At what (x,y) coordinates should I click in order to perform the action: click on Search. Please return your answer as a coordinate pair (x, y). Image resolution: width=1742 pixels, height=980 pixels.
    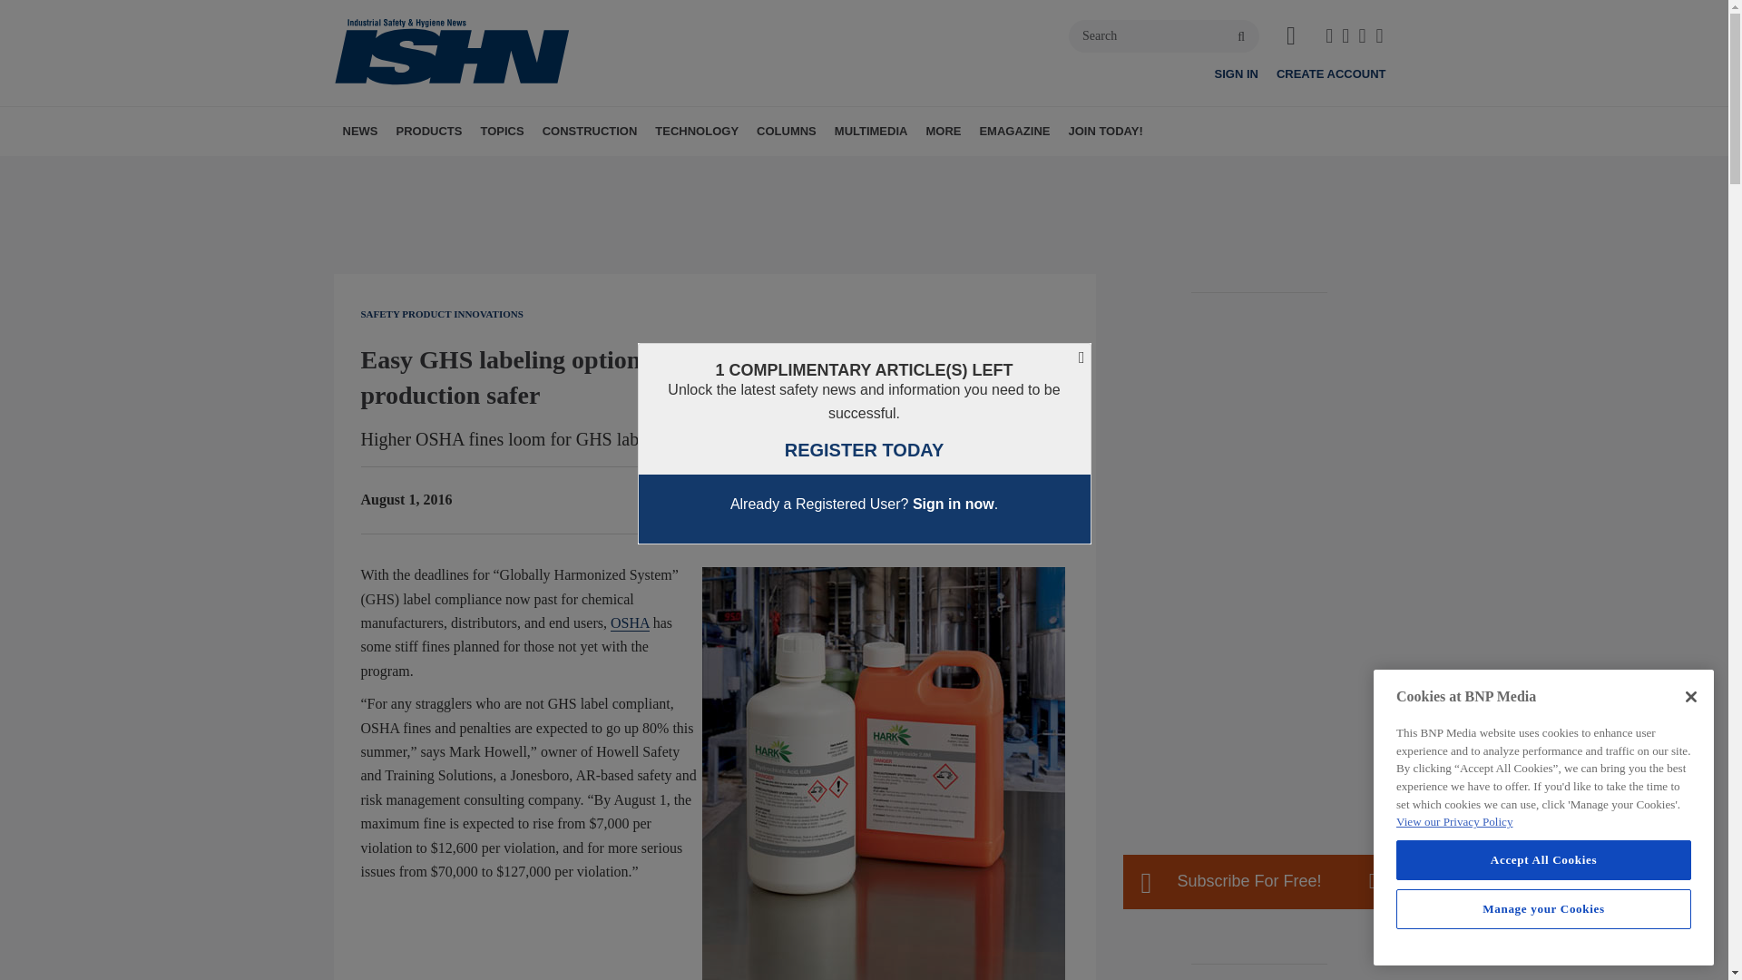
    Looking at the image, I should click on (1164, 36).